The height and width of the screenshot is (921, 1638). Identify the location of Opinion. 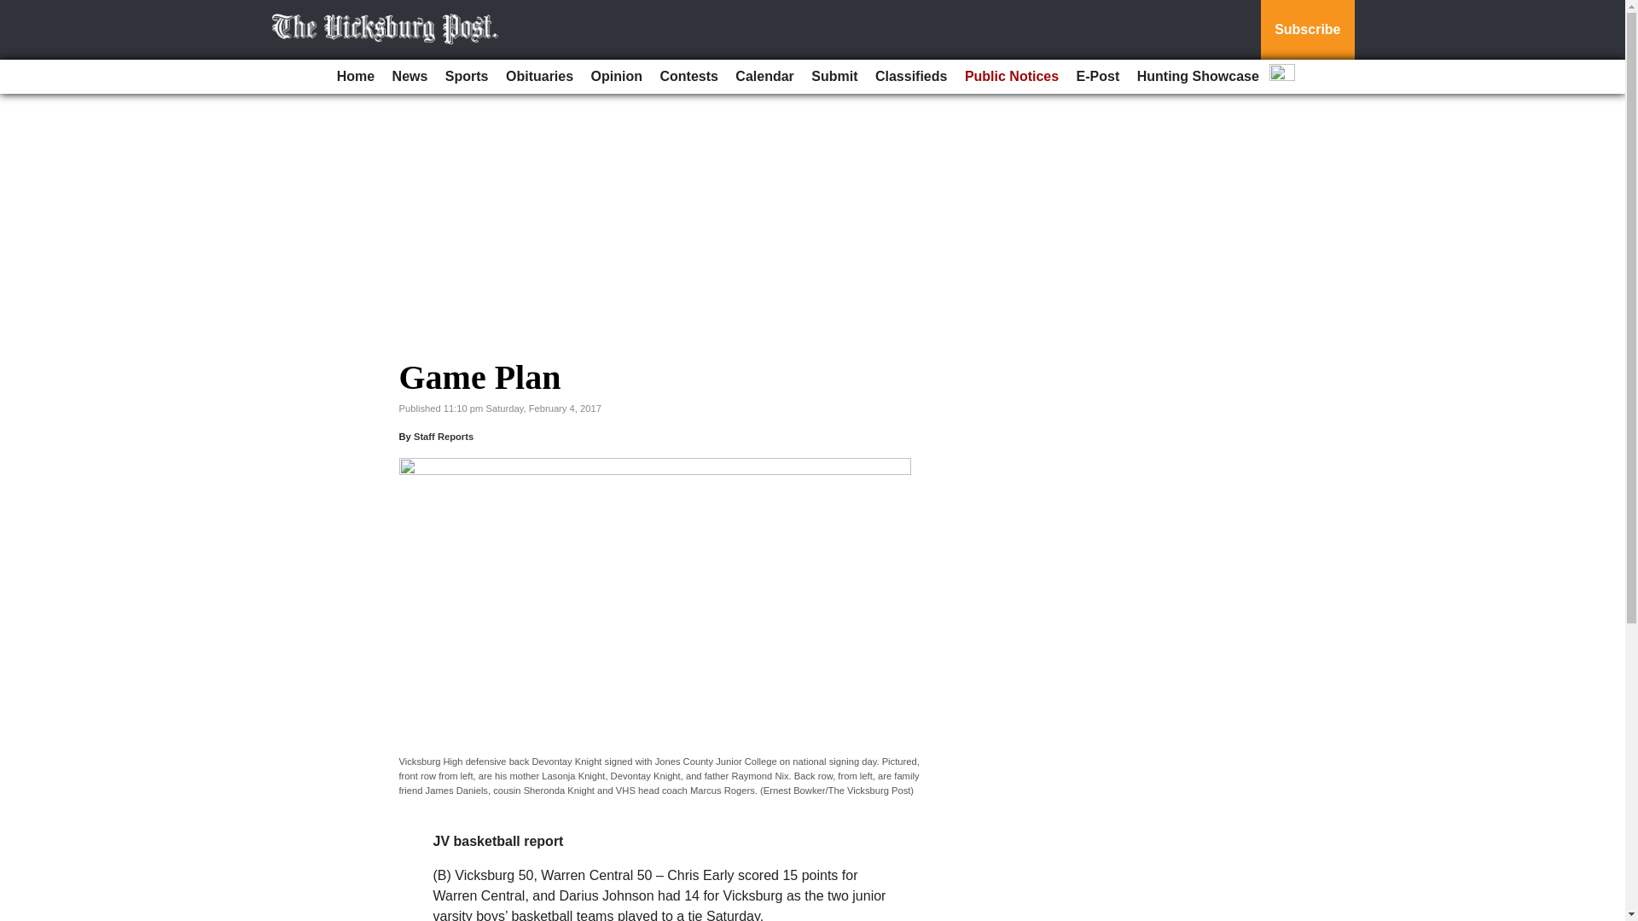
(616, 77).